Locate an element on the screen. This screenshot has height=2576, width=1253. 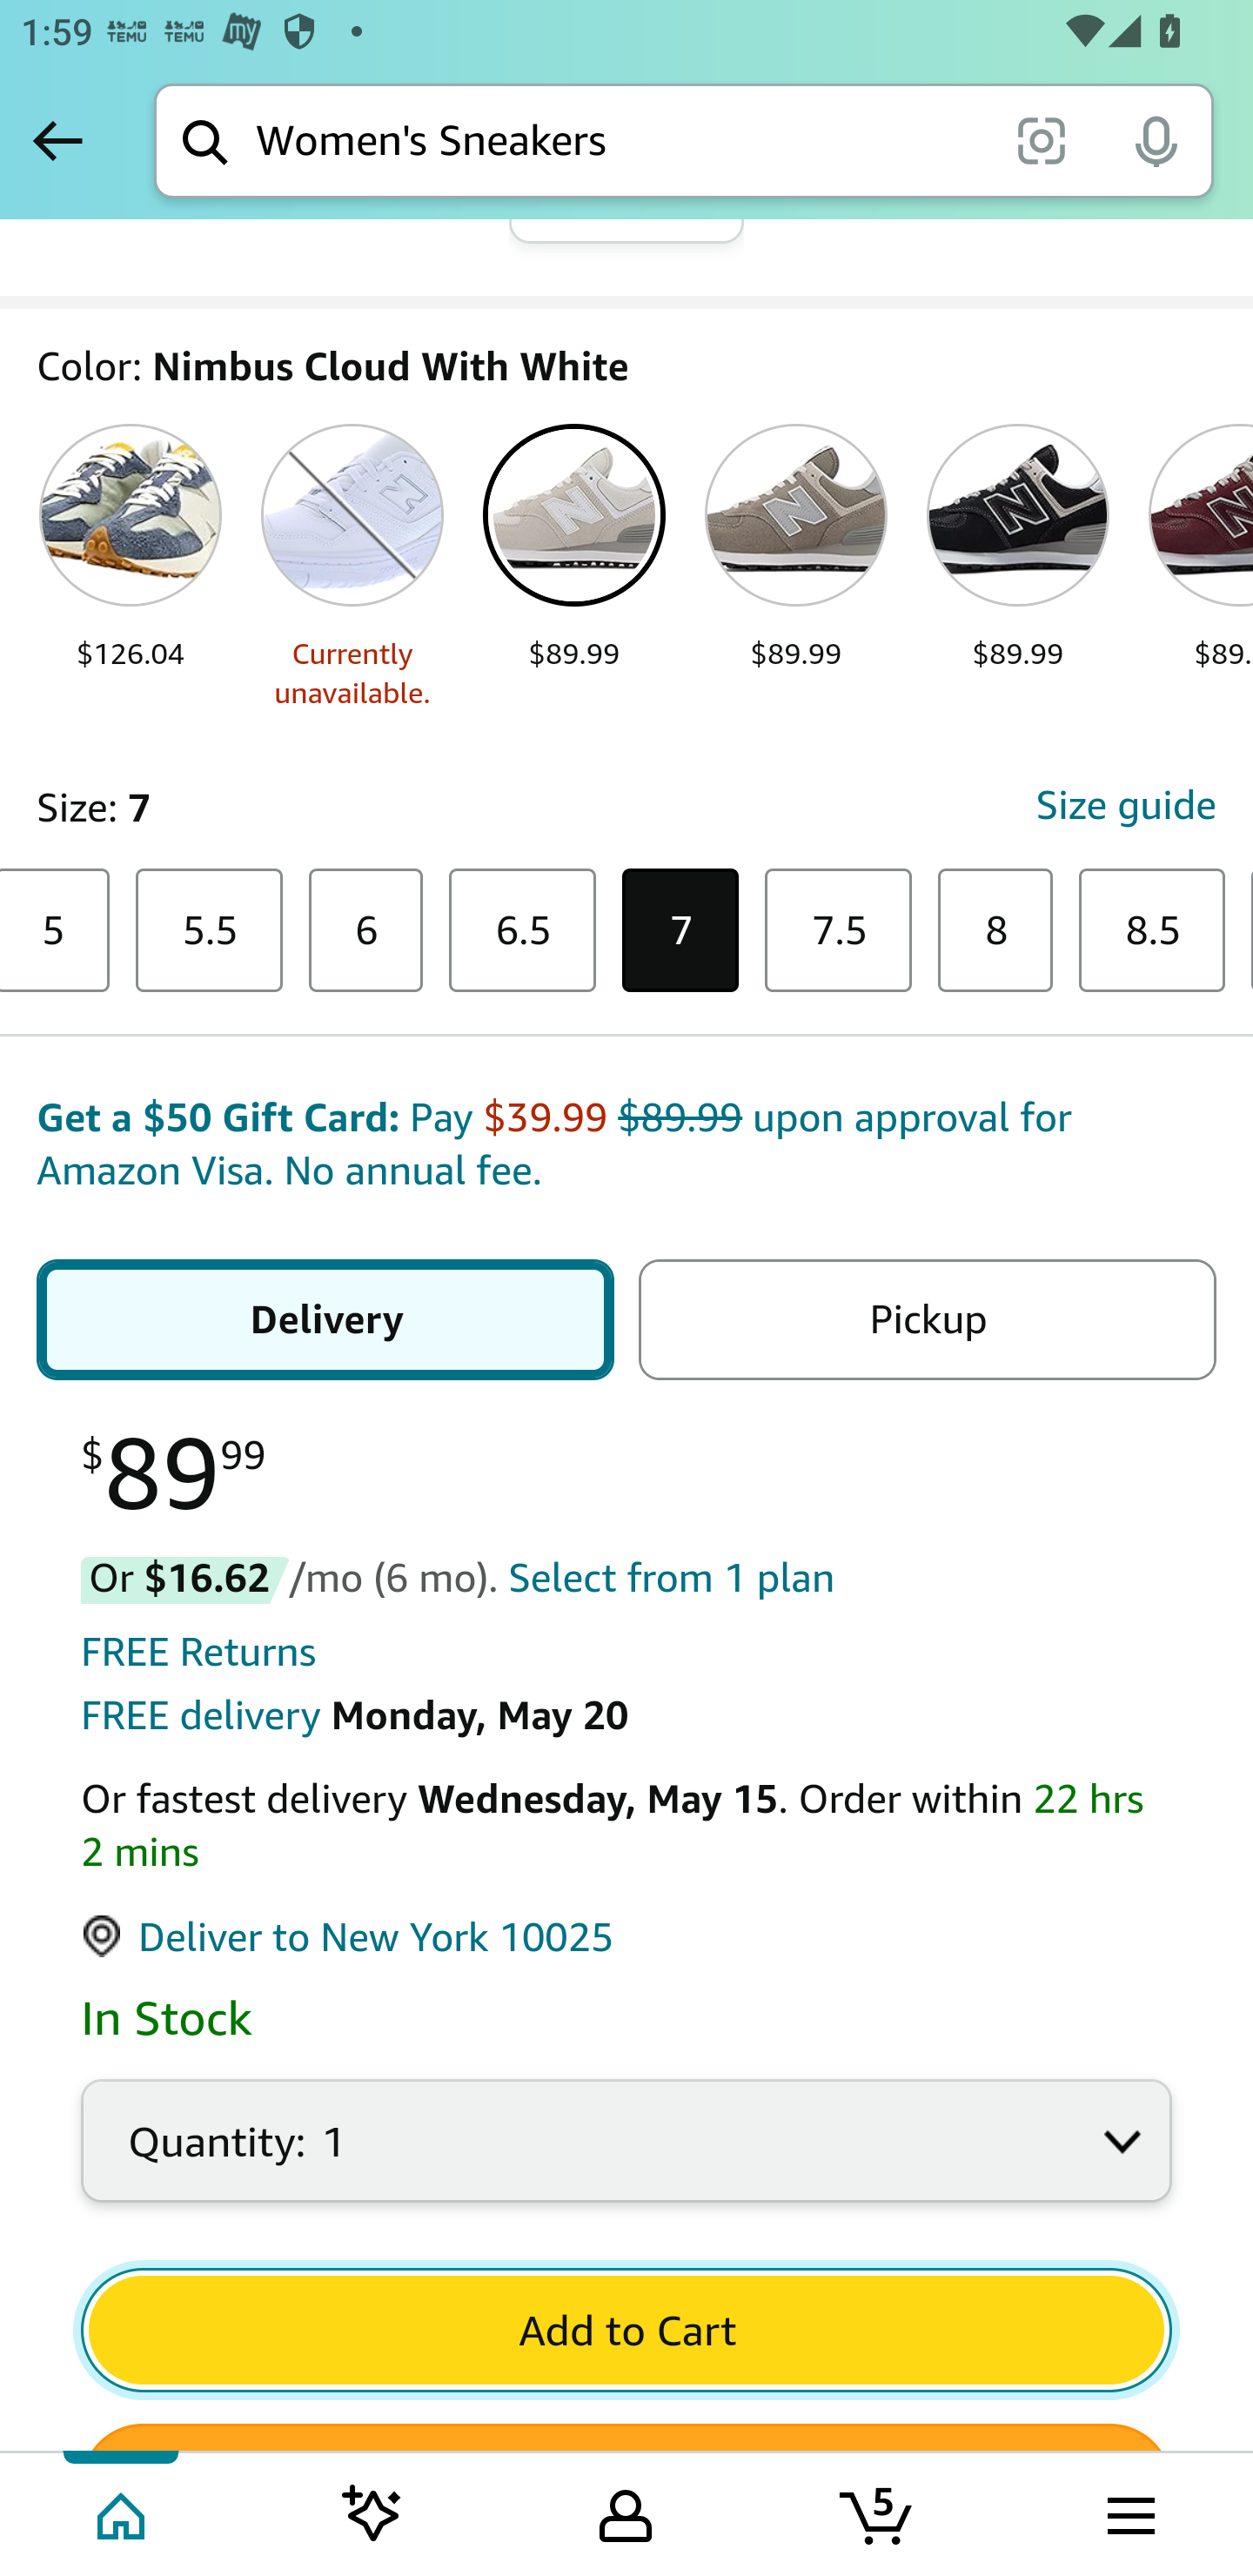
Pickup is located at coordinates (926, 1323).